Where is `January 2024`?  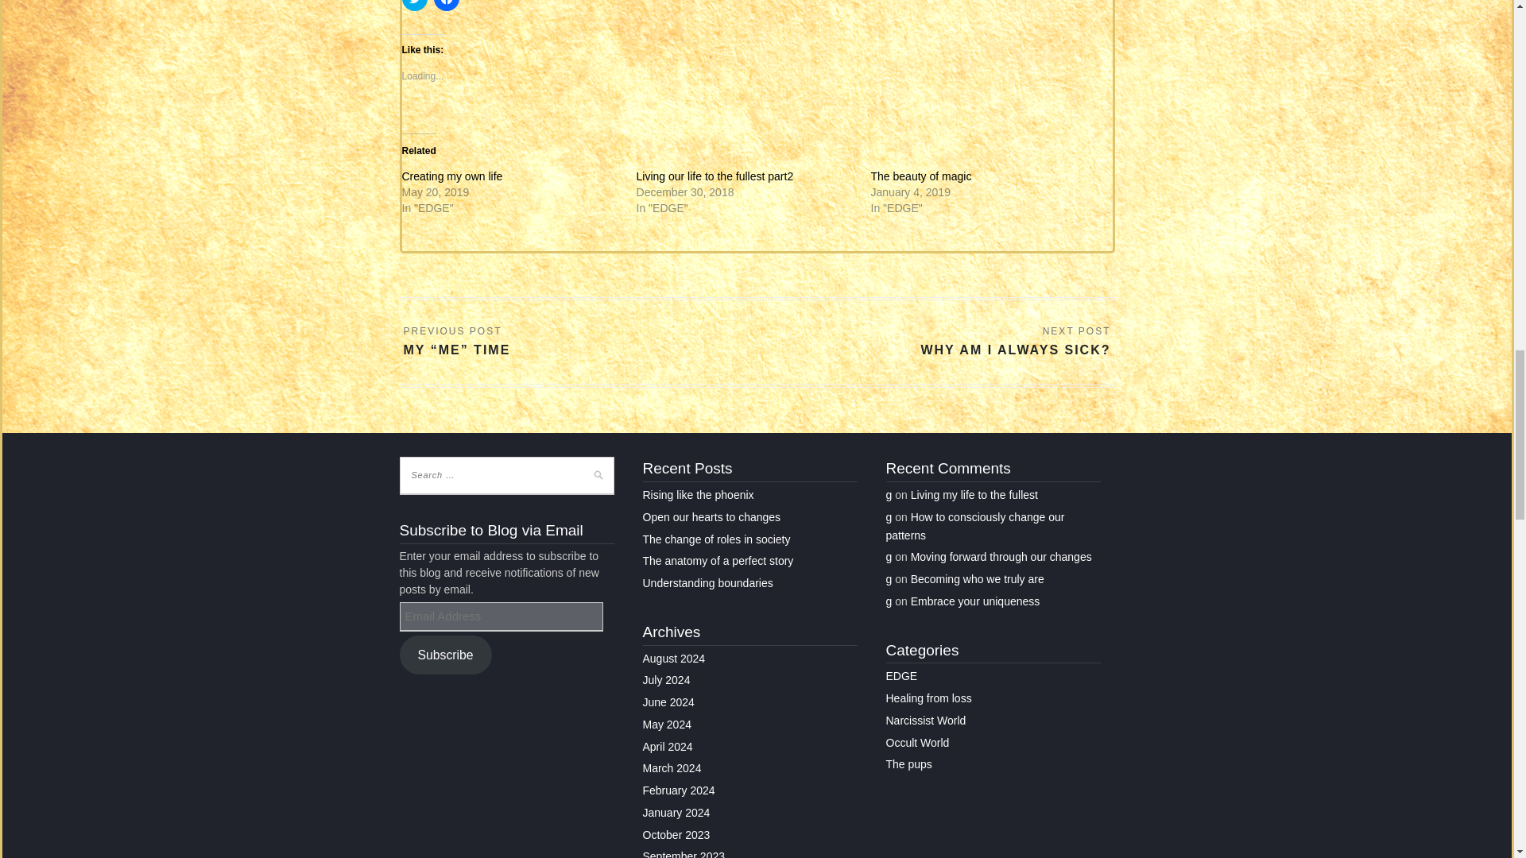 January 2024 is located at coordinates (676, 813).